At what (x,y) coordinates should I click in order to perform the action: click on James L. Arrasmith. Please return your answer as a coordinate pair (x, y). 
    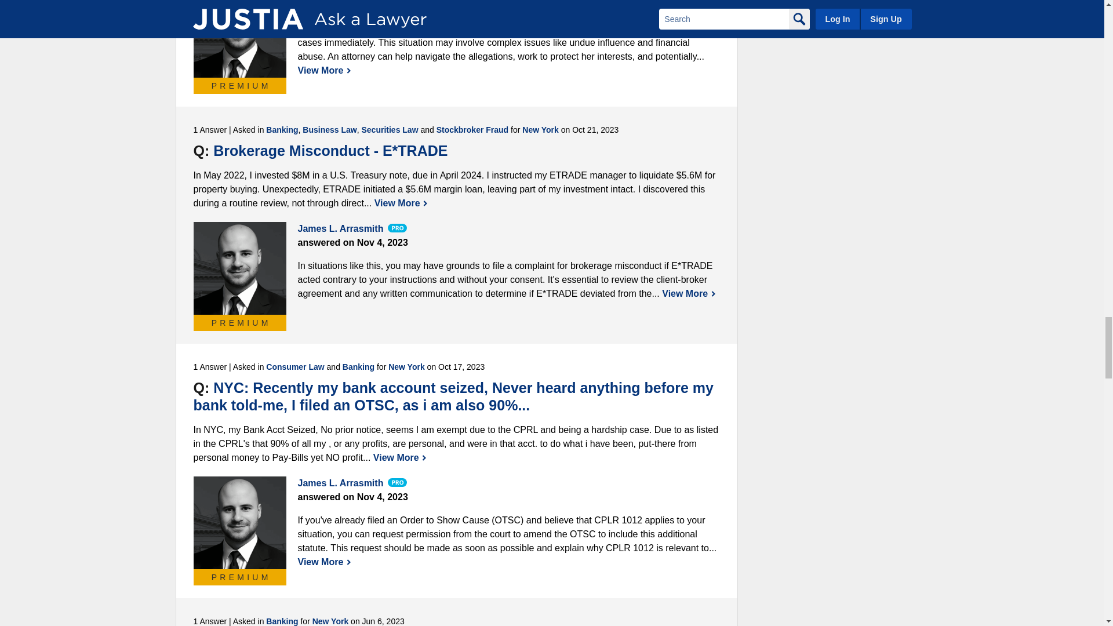
    Looking at the image, I should click on (240, 268).